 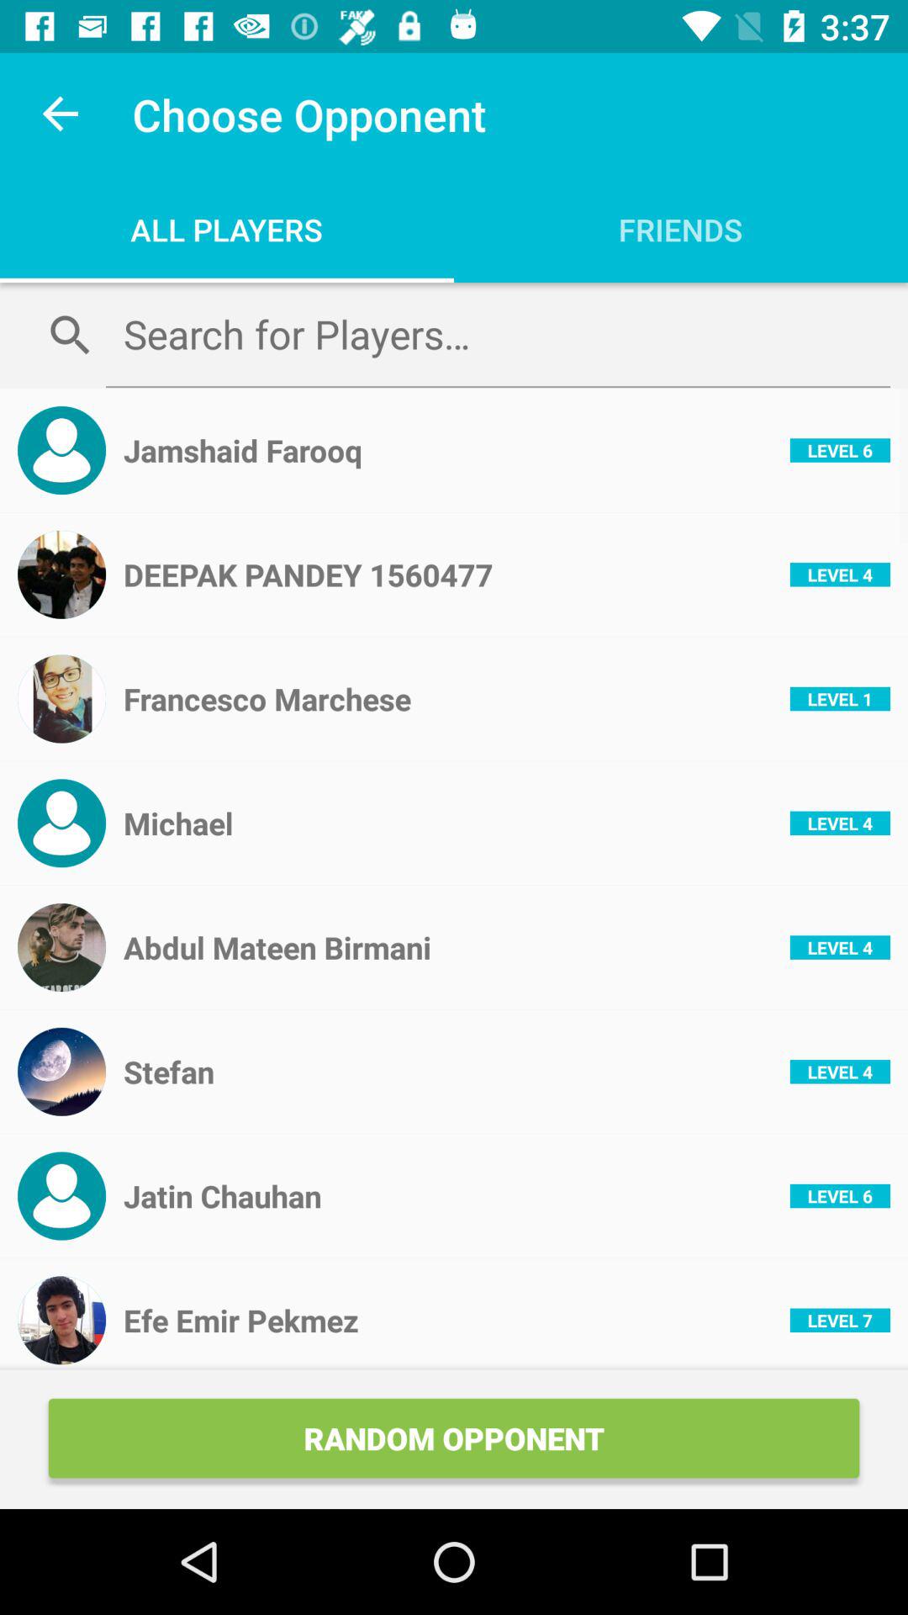 I want to click on launch item to the left of choose opponent icon, so click(x=61, y=114).